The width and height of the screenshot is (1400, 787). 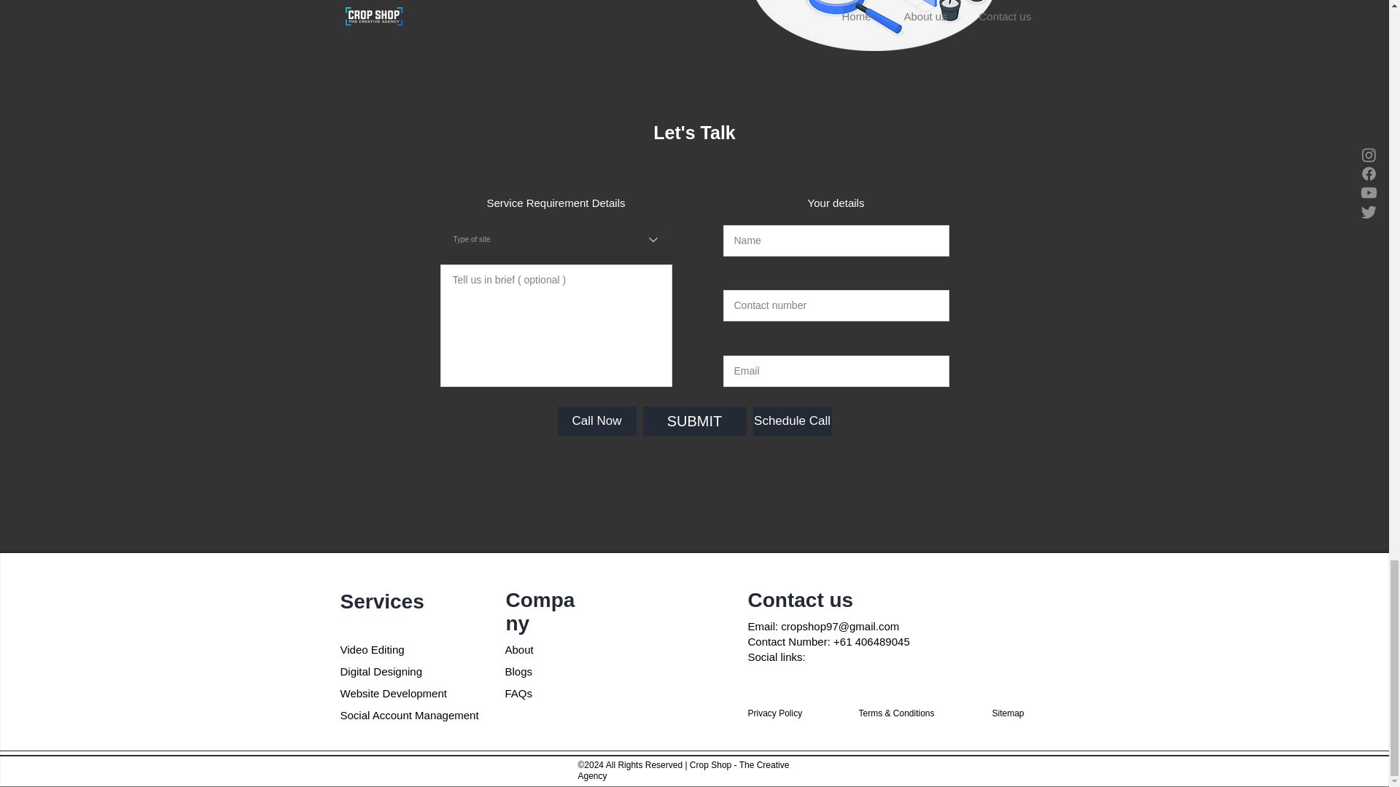 I want to click on Social Account Management, so click(x=409, y=716).